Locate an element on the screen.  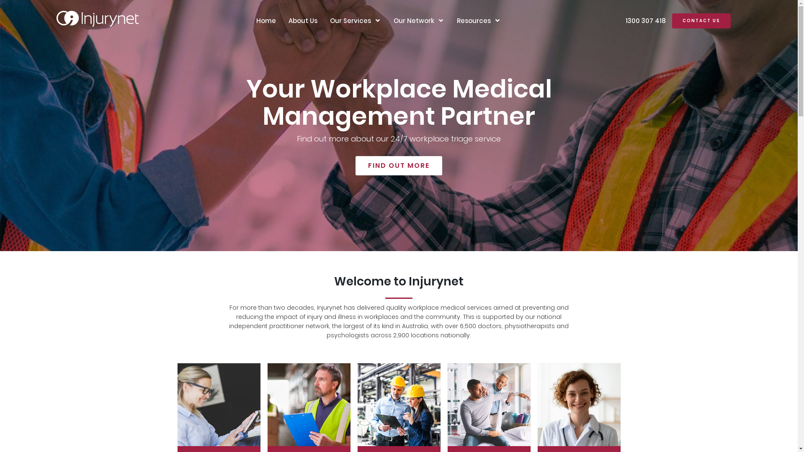
Our Services is located at coordinates (350, 21).